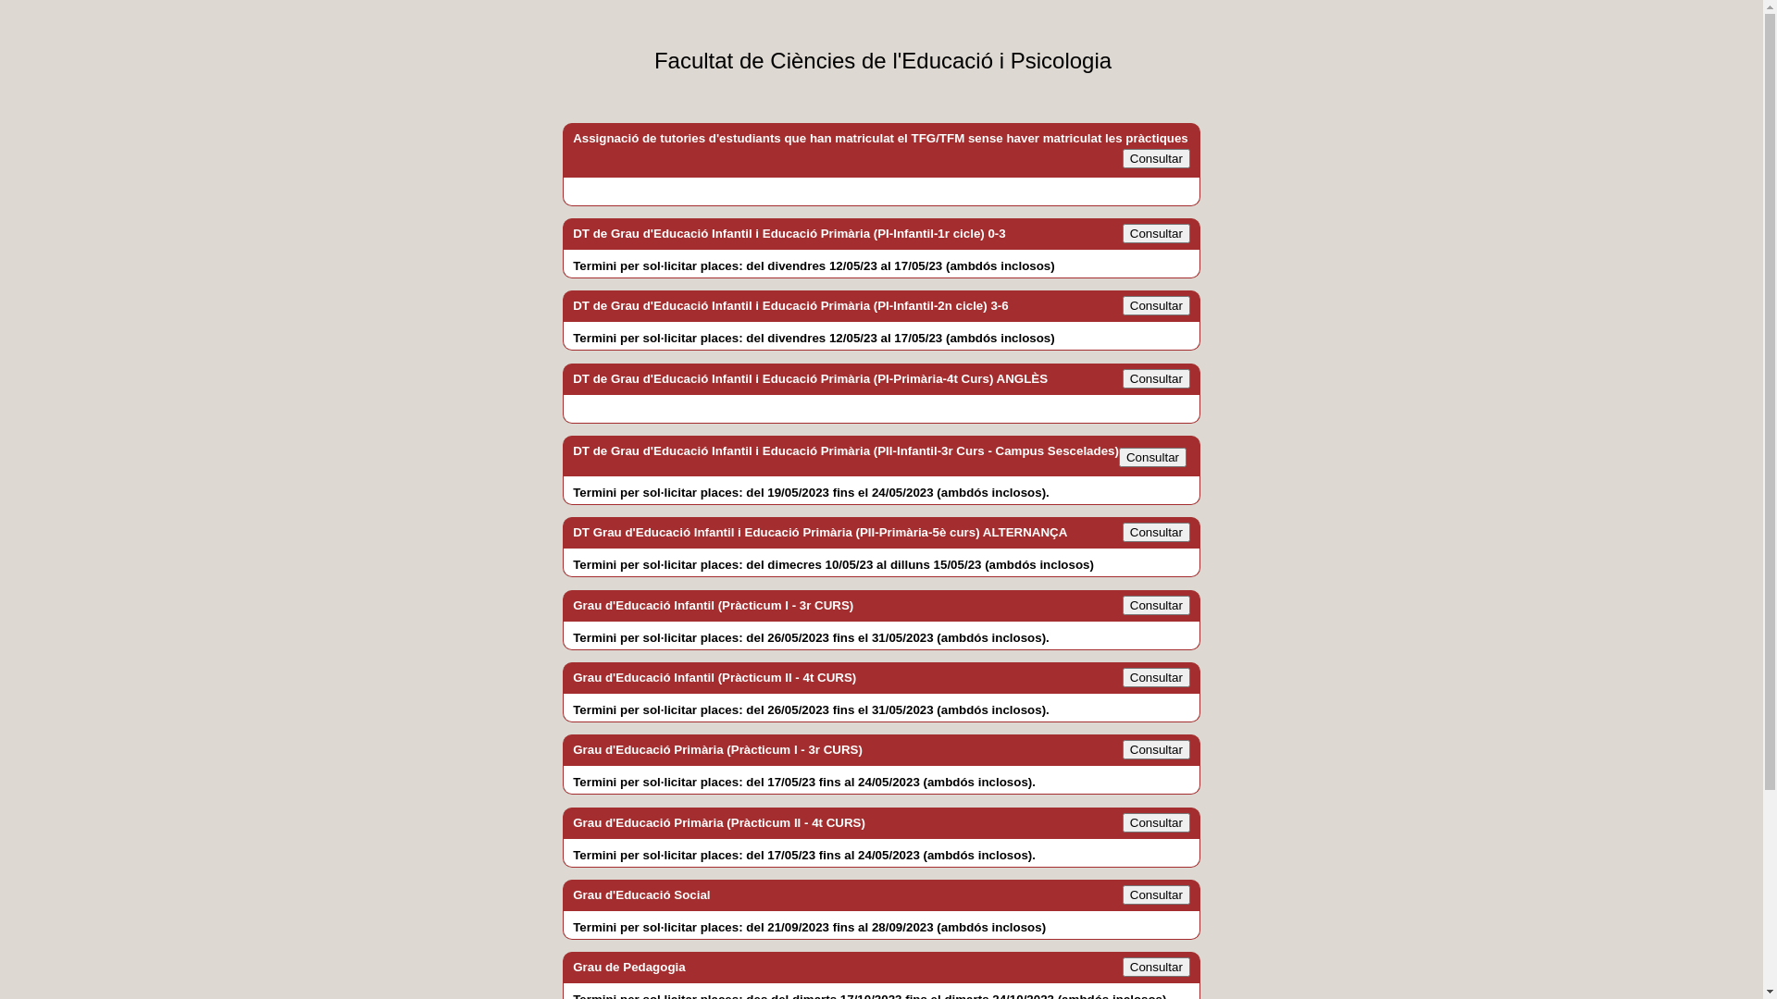 The height and width of the screenshot is (999, 1777). Describe the element at coordinates (1157, 823) in the screenshot. I see `Consultar` at that location.